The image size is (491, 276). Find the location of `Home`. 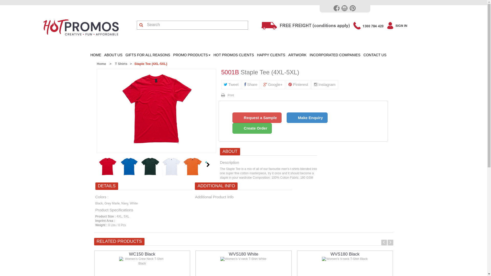

Home is located at coordinates (101, 64).